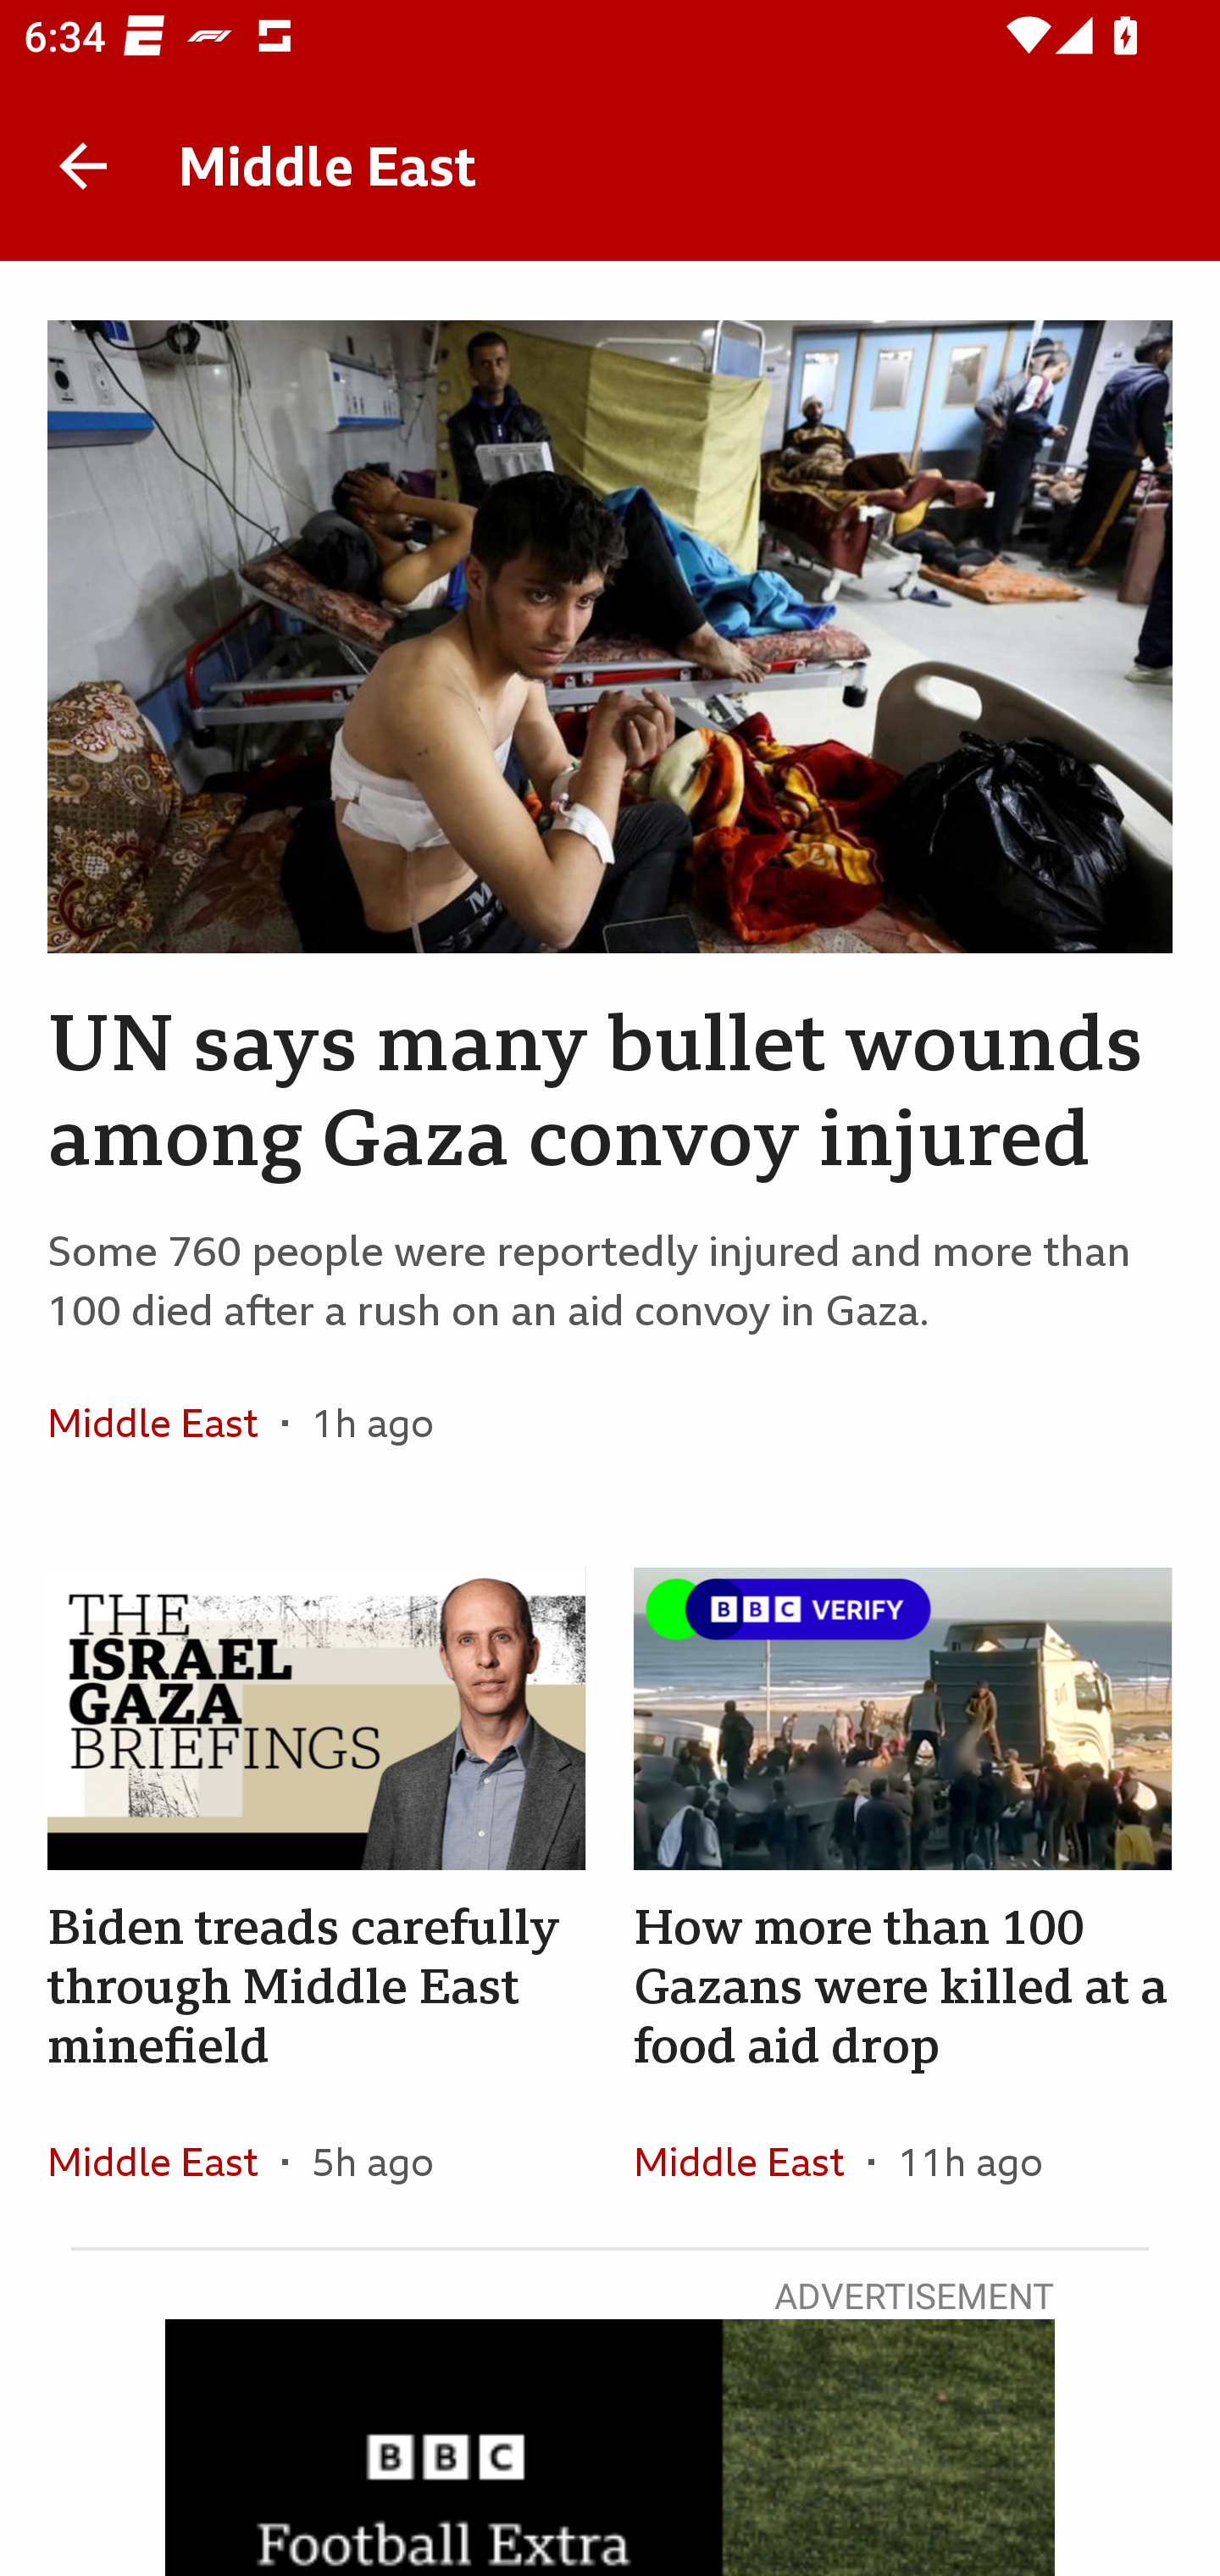 The image size is (1220, 2576). I want to click on Middle East In the section Middle East, so click(751, 2161).